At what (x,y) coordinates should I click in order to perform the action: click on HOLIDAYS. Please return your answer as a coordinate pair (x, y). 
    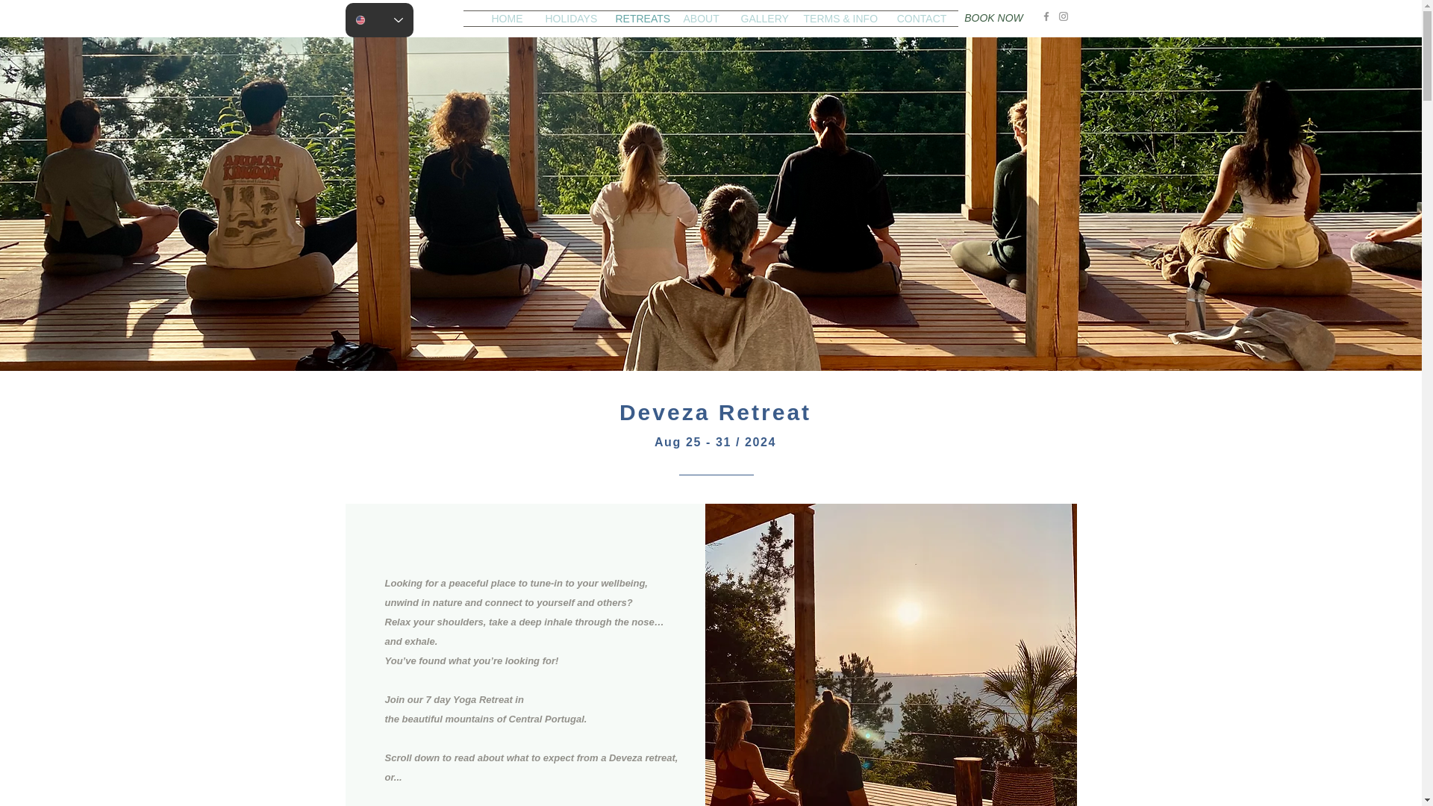
    Looking at the image, I should click on (569, 18).